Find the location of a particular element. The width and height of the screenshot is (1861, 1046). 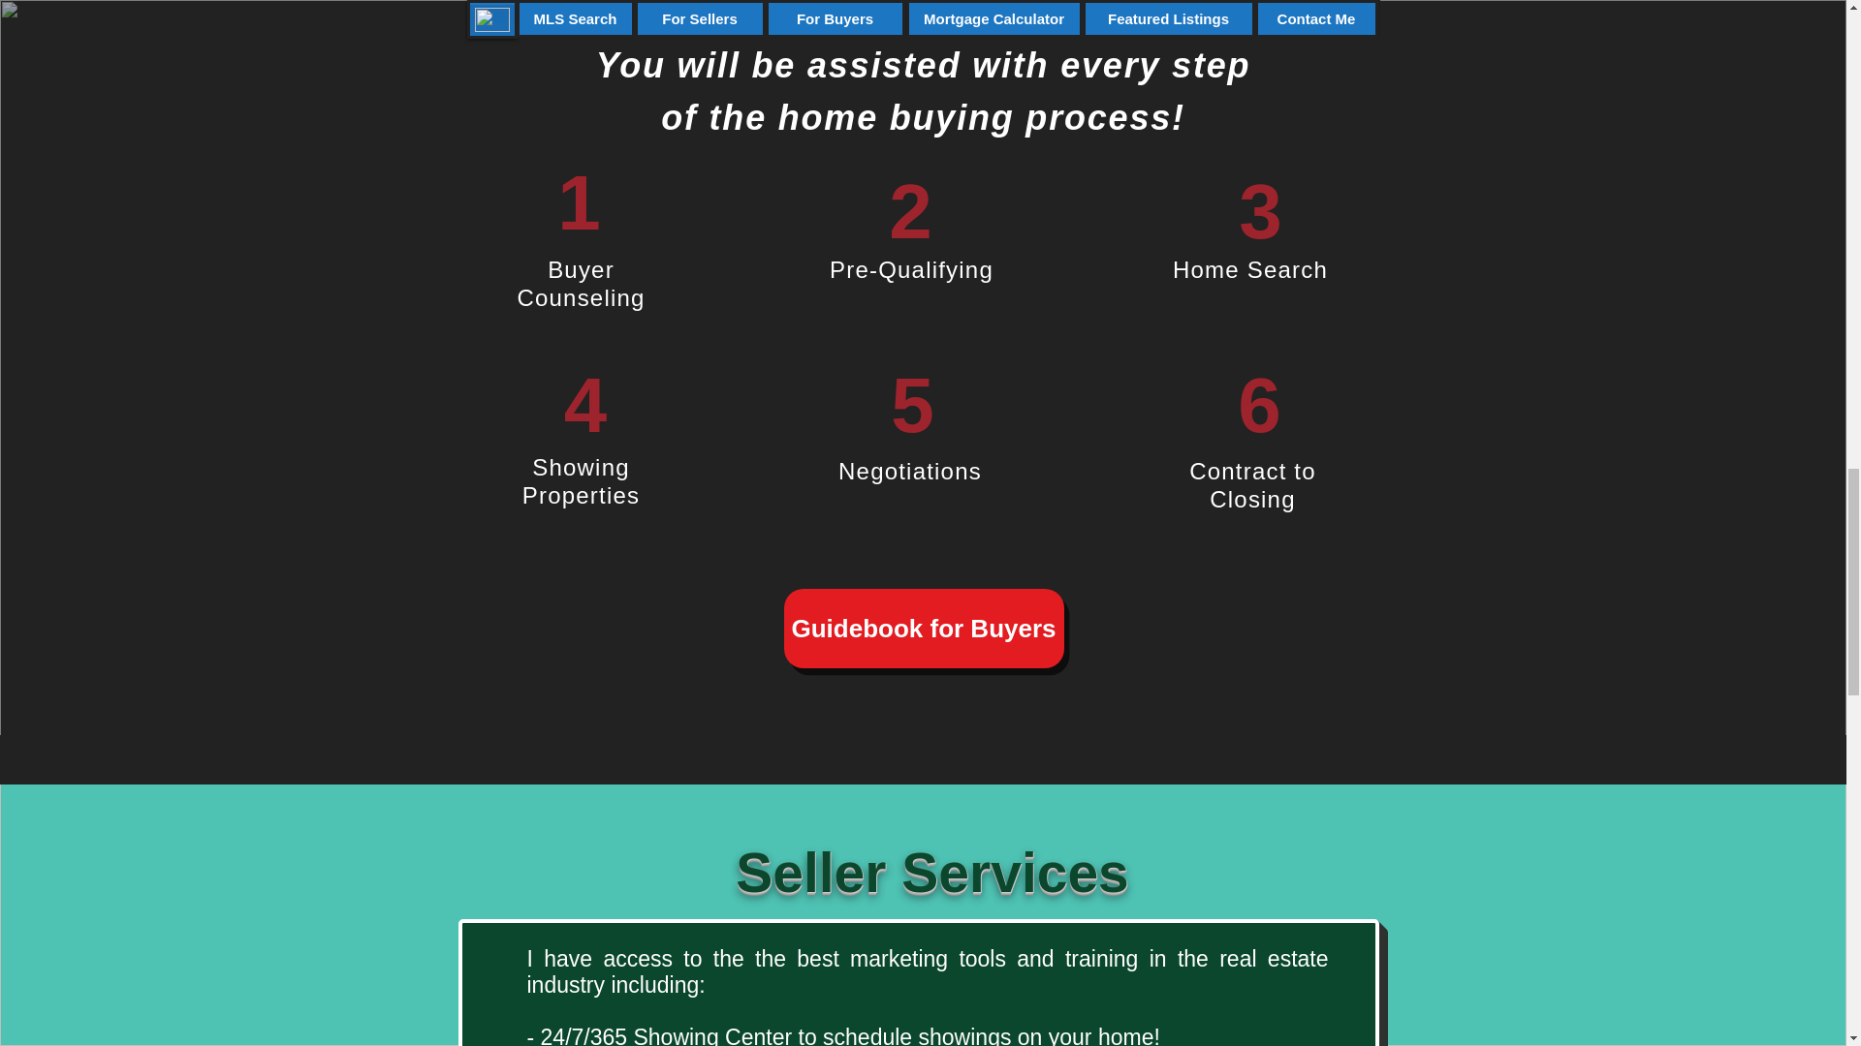

Showing Properties is located at coordinates (582, 480).